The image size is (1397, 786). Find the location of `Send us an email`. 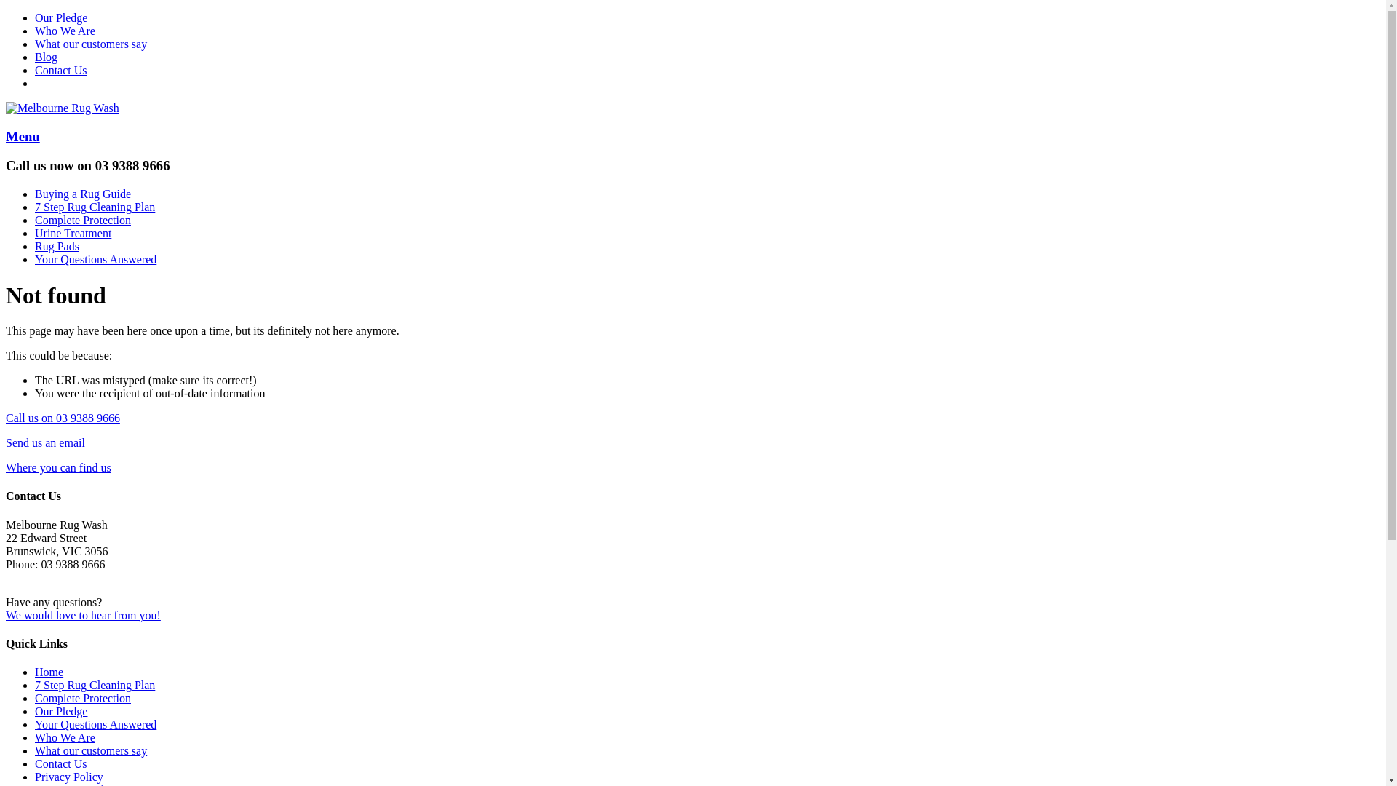

Send us an email is located at coordinates (45, 442).